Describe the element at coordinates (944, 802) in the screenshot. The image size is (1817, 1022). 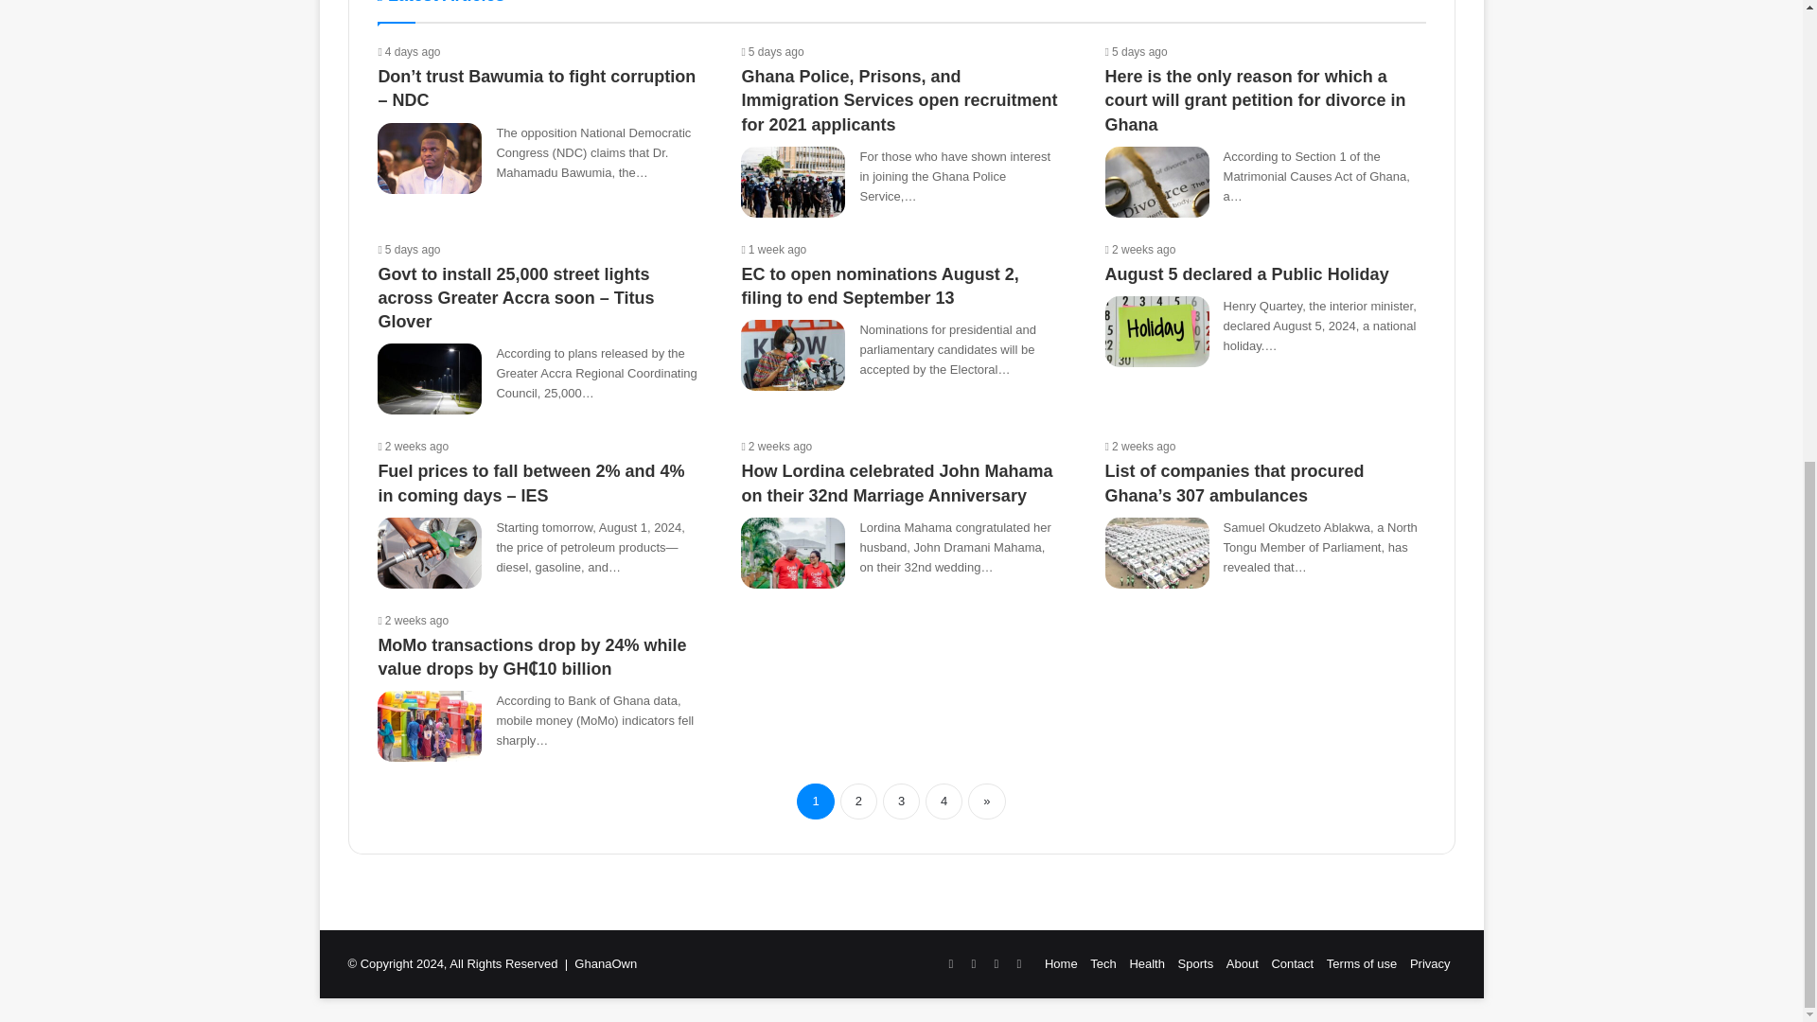
I see `4` at that location.